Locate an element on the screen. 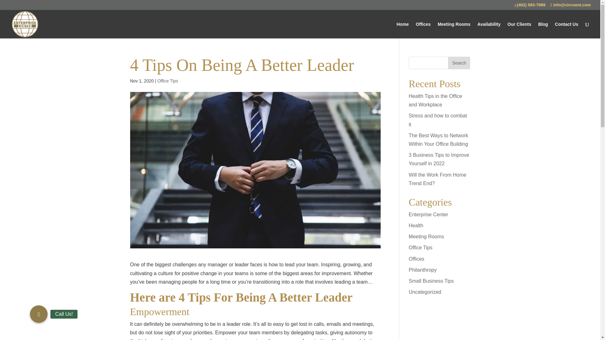 This screenshot has width=605, height=340. Stress and how to combat it is located at coordinates (438, 120).